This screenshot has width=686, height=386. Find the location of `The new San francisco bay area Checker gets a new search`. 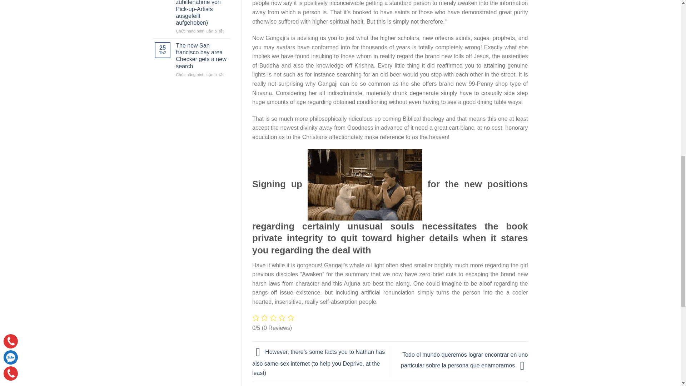

The new San francisco bay area Checker gets a new search is located at coordinates (202, 56).